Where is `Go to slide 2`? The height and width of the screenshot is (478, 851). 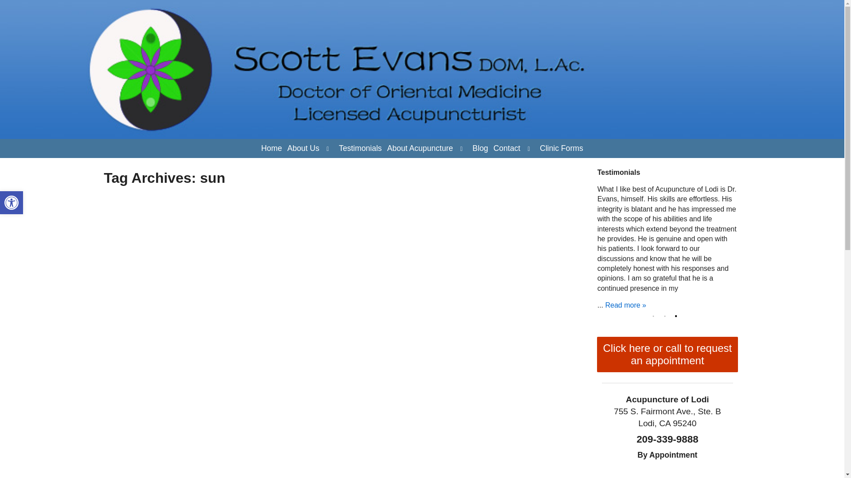
Go to slide 2 is located at coordinates (480, 149).